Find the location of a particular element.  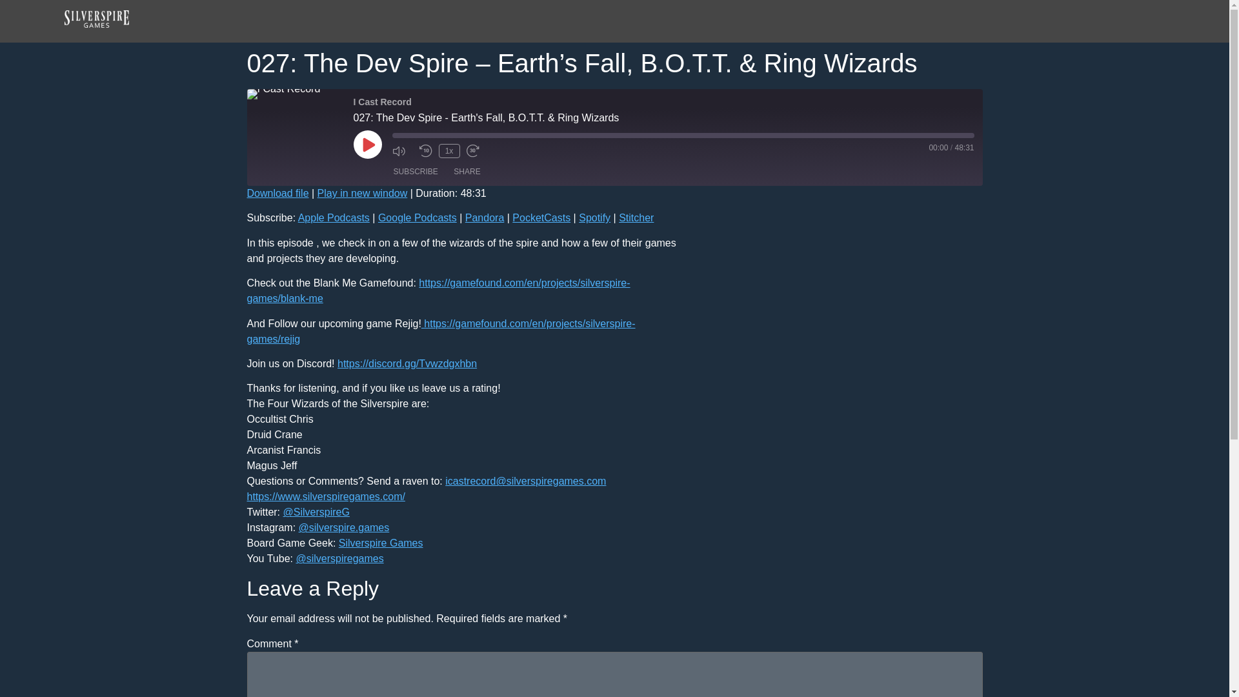

Stitcher is located at coordinates (636, 217).